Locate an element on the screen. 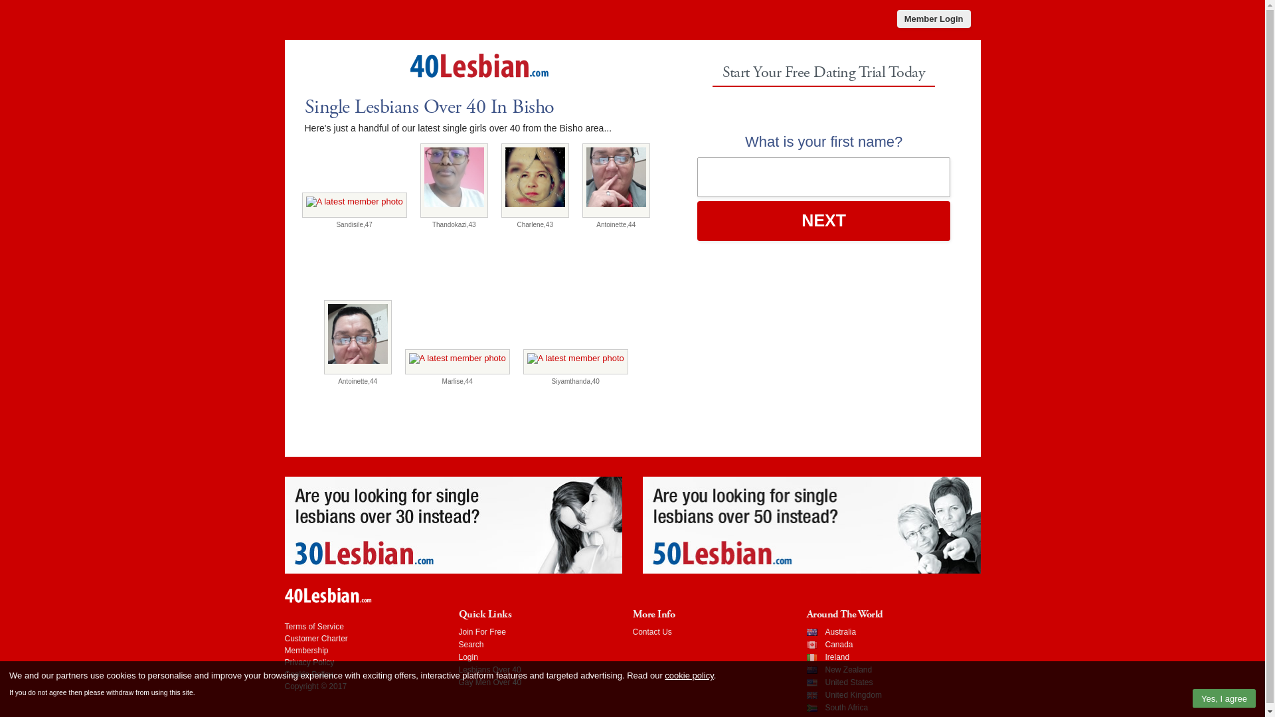 Image resolution: width=1275 pixels, height=717 pixels. Membership is located at coordinates (305, 651).